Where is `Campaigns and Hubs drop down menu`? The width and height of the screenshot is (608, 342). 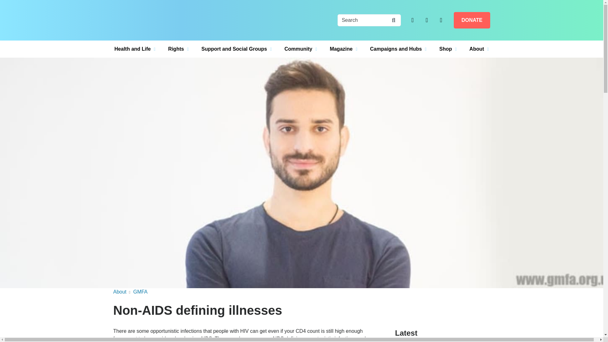
Campaigns and Hubs drop down menu is located at coordinates (398, 49).